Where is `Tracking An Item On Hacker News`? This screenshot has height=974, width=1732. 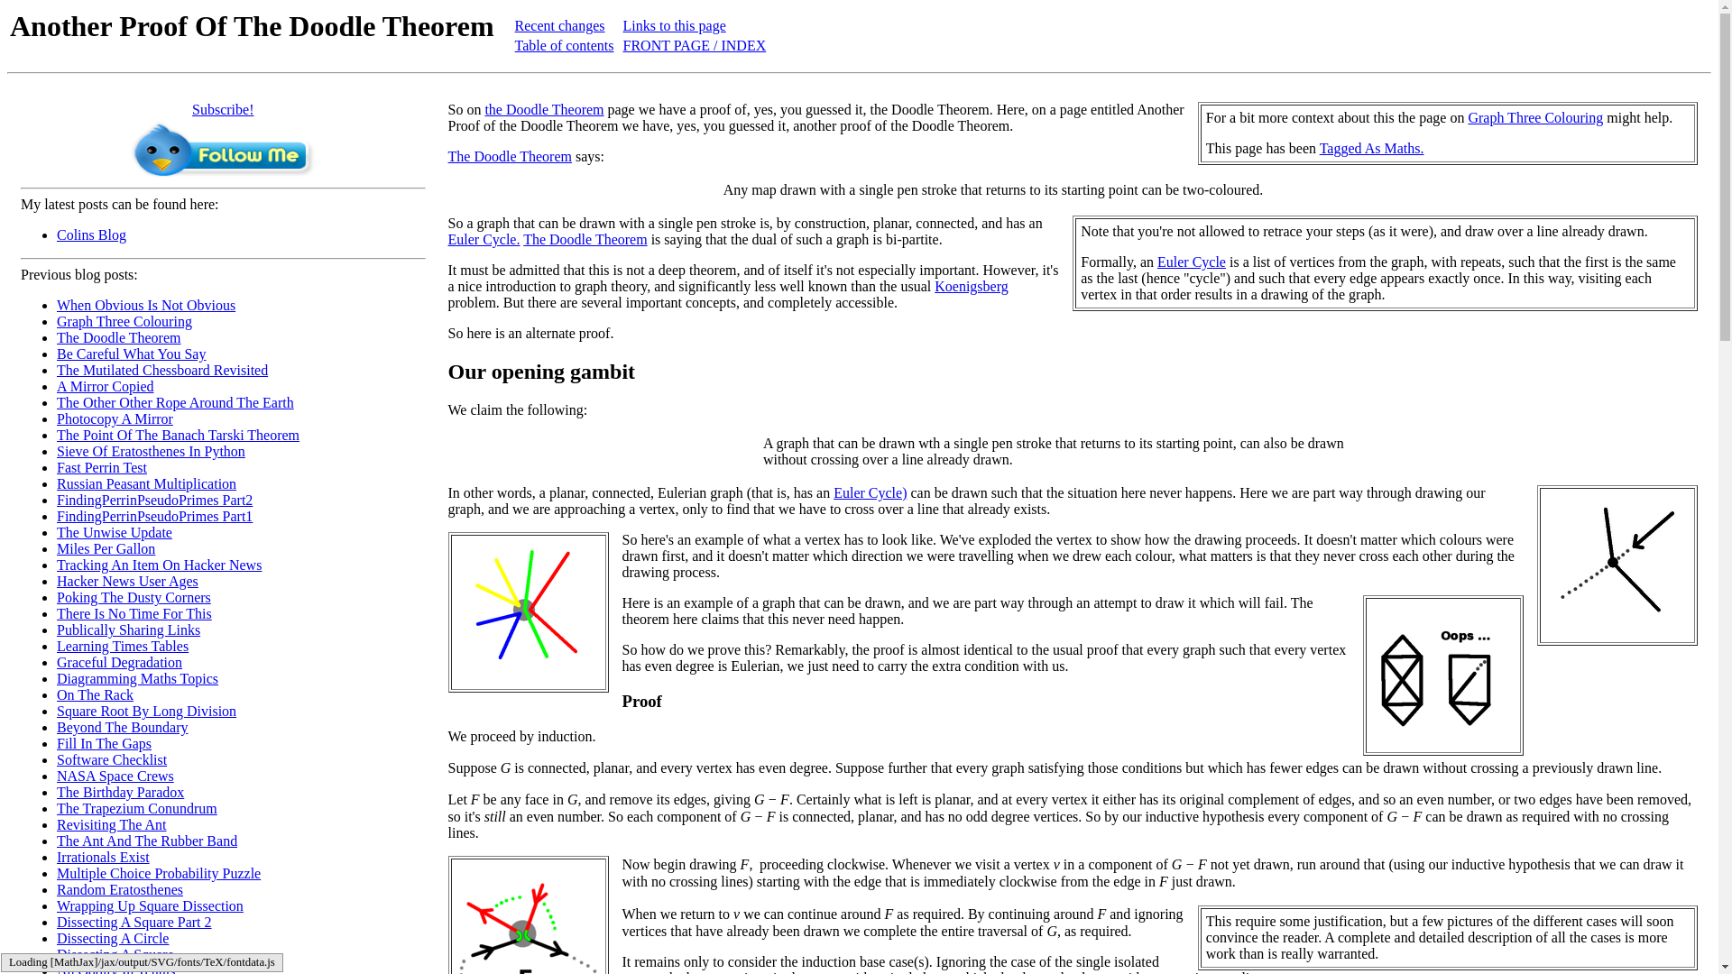
Tracking An Item On Hacker News is located at coordinates (159, 565).